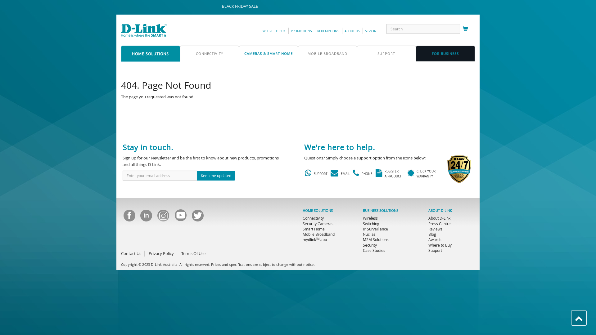  Describe the element at coordinates (435, 229) in the screenshot. I see `Reviews` at that location.